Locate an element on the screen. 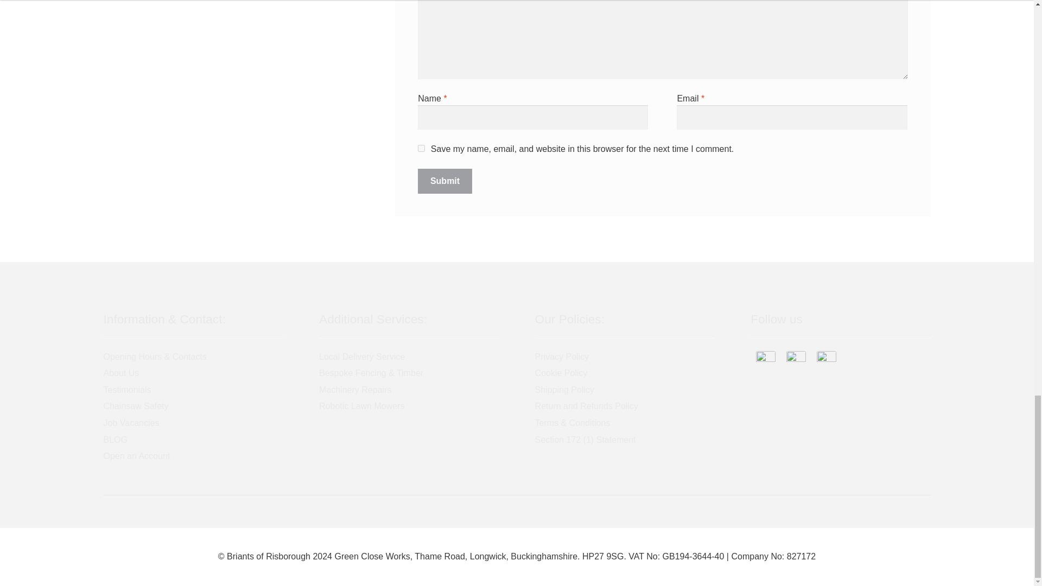  YouTube is located at coordinates (827, 360).